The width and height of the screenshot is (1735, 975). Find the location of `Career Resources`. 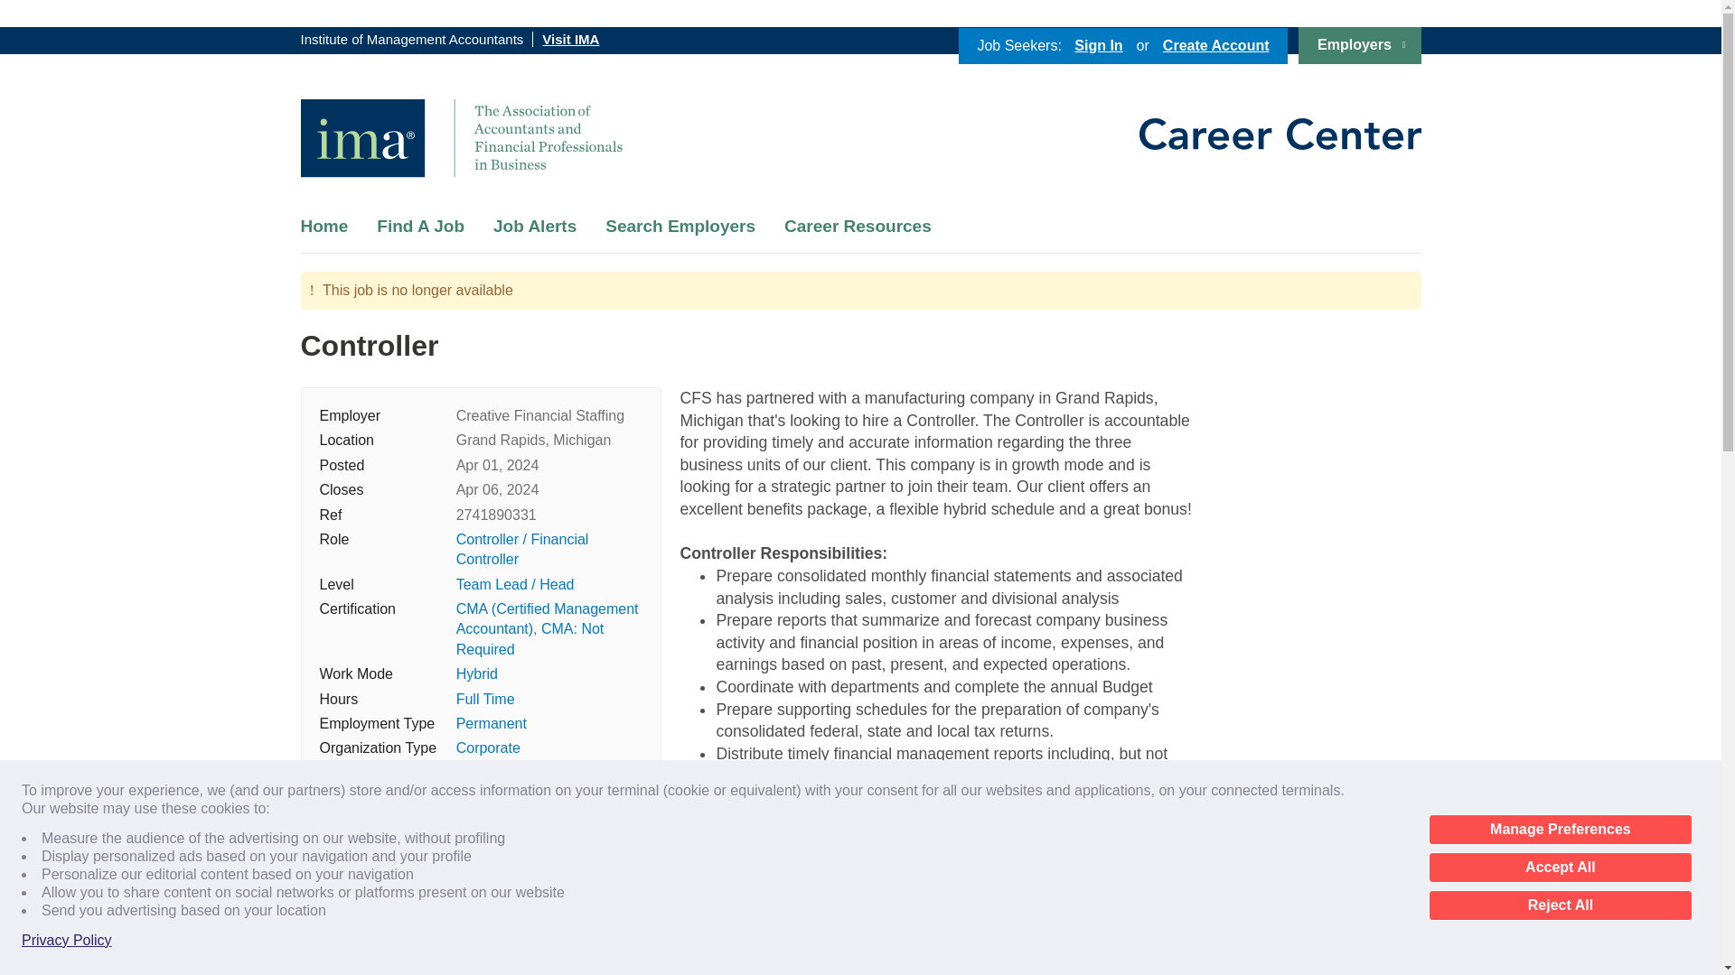

Career Resources is located at coordinates (858, 226).